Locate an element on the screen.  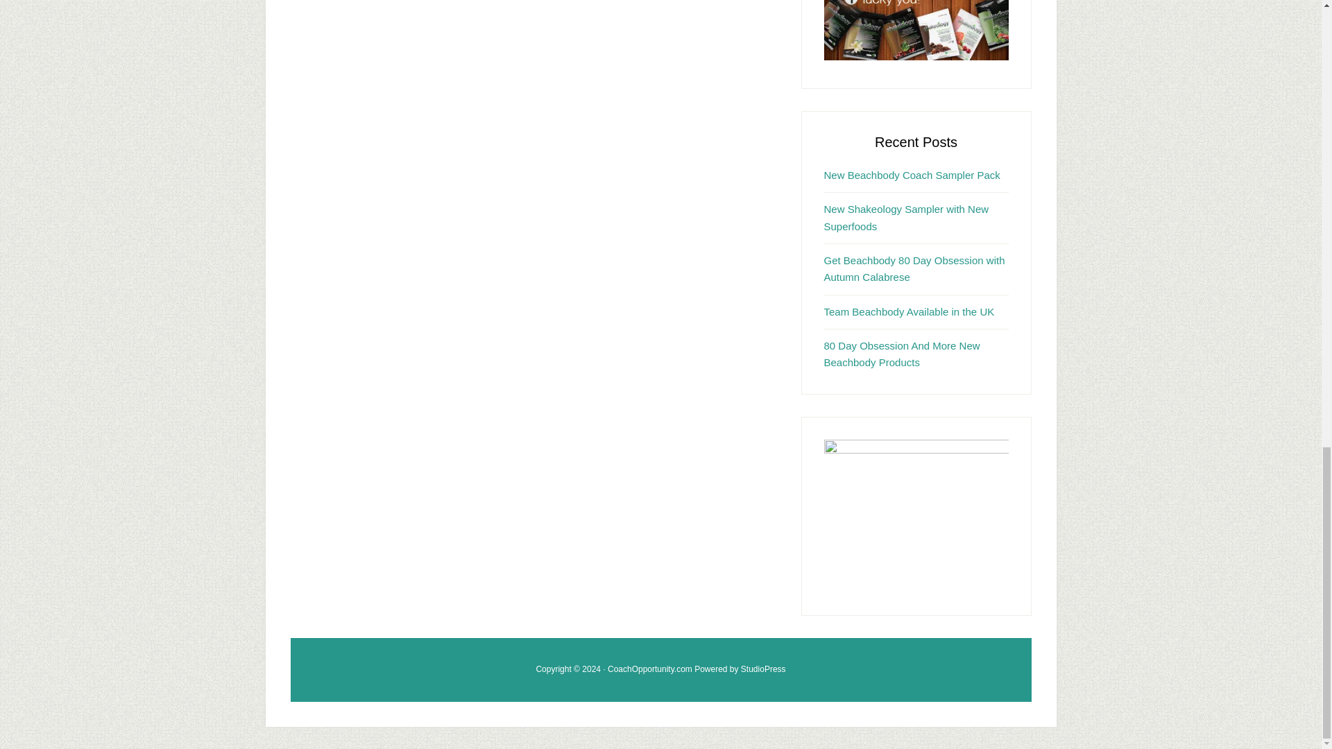
80 Day Obsession And More New Beachbody Products is located at coordinates (902, 354).